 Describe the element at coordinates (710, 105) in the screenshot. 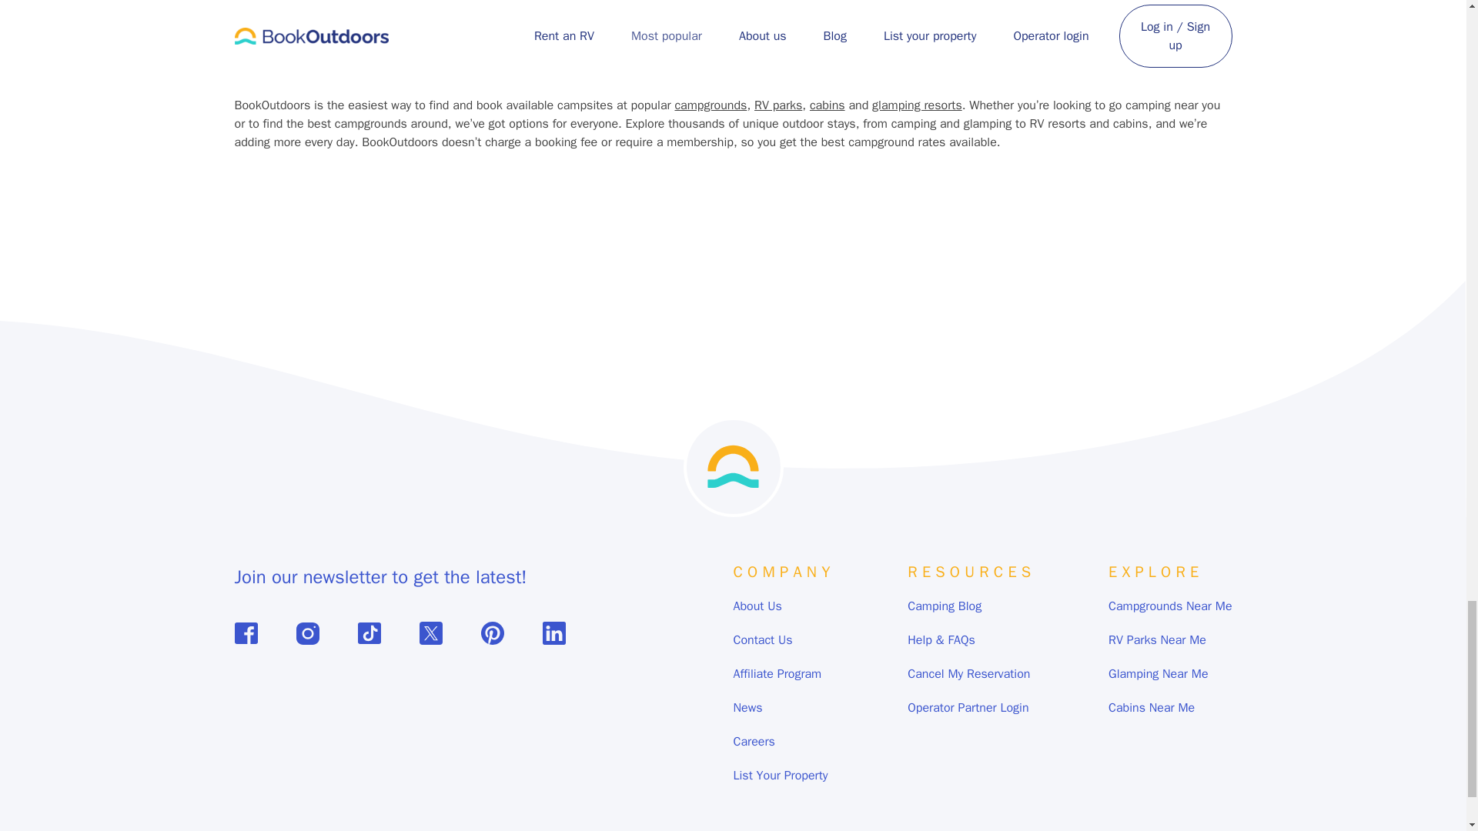

I see `campgrounds` at that location.